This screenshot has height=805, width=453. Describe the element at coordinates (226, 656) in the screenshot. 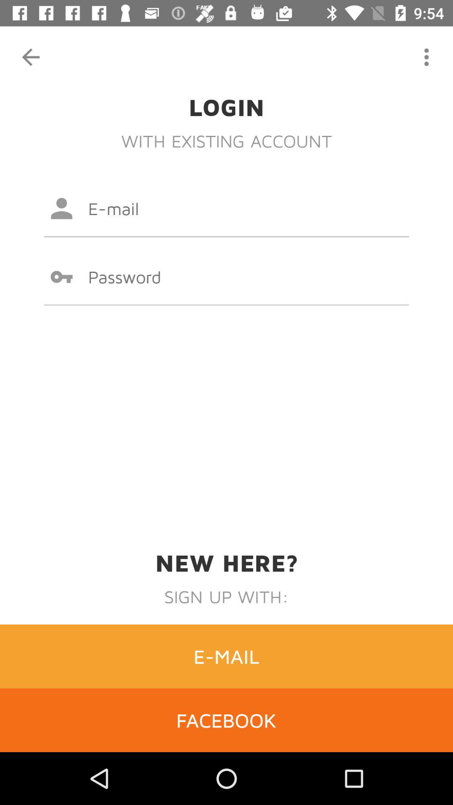

I see `tap item above the facebook` at that location.